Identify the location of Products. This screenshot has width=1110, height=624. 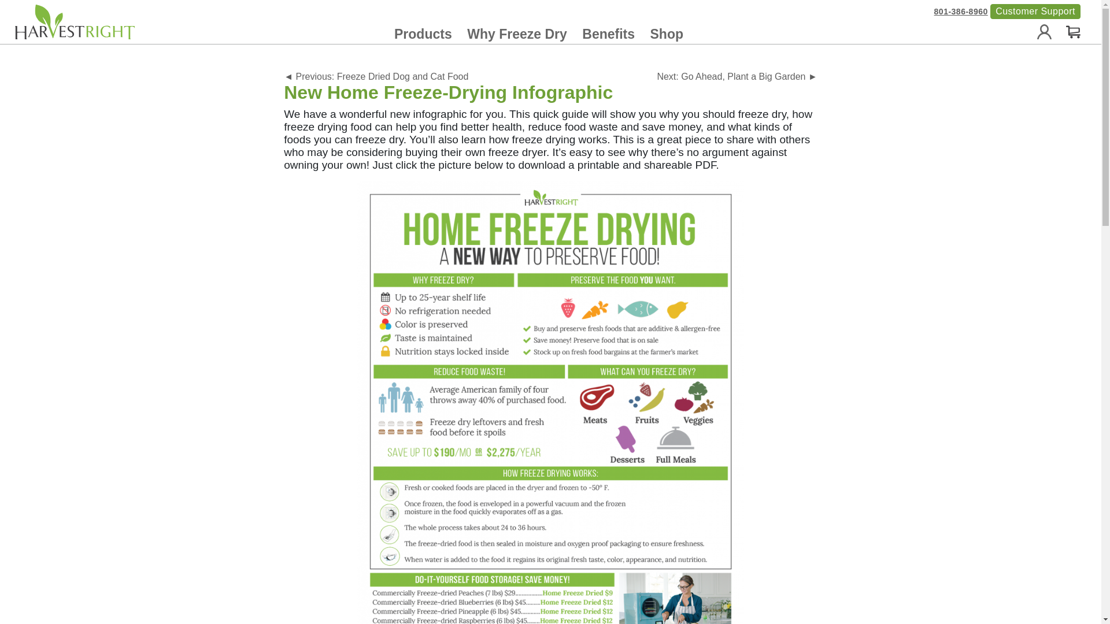
(423, 34).